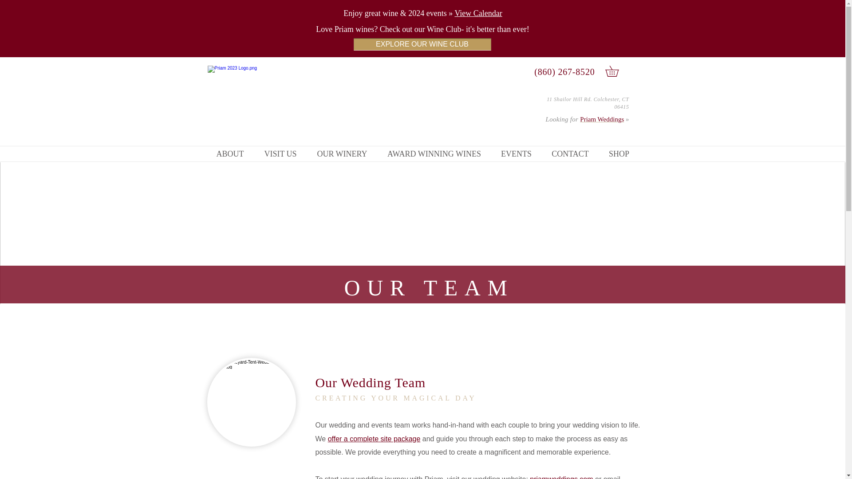  I want to click on View Calendar, so click(477, 13).